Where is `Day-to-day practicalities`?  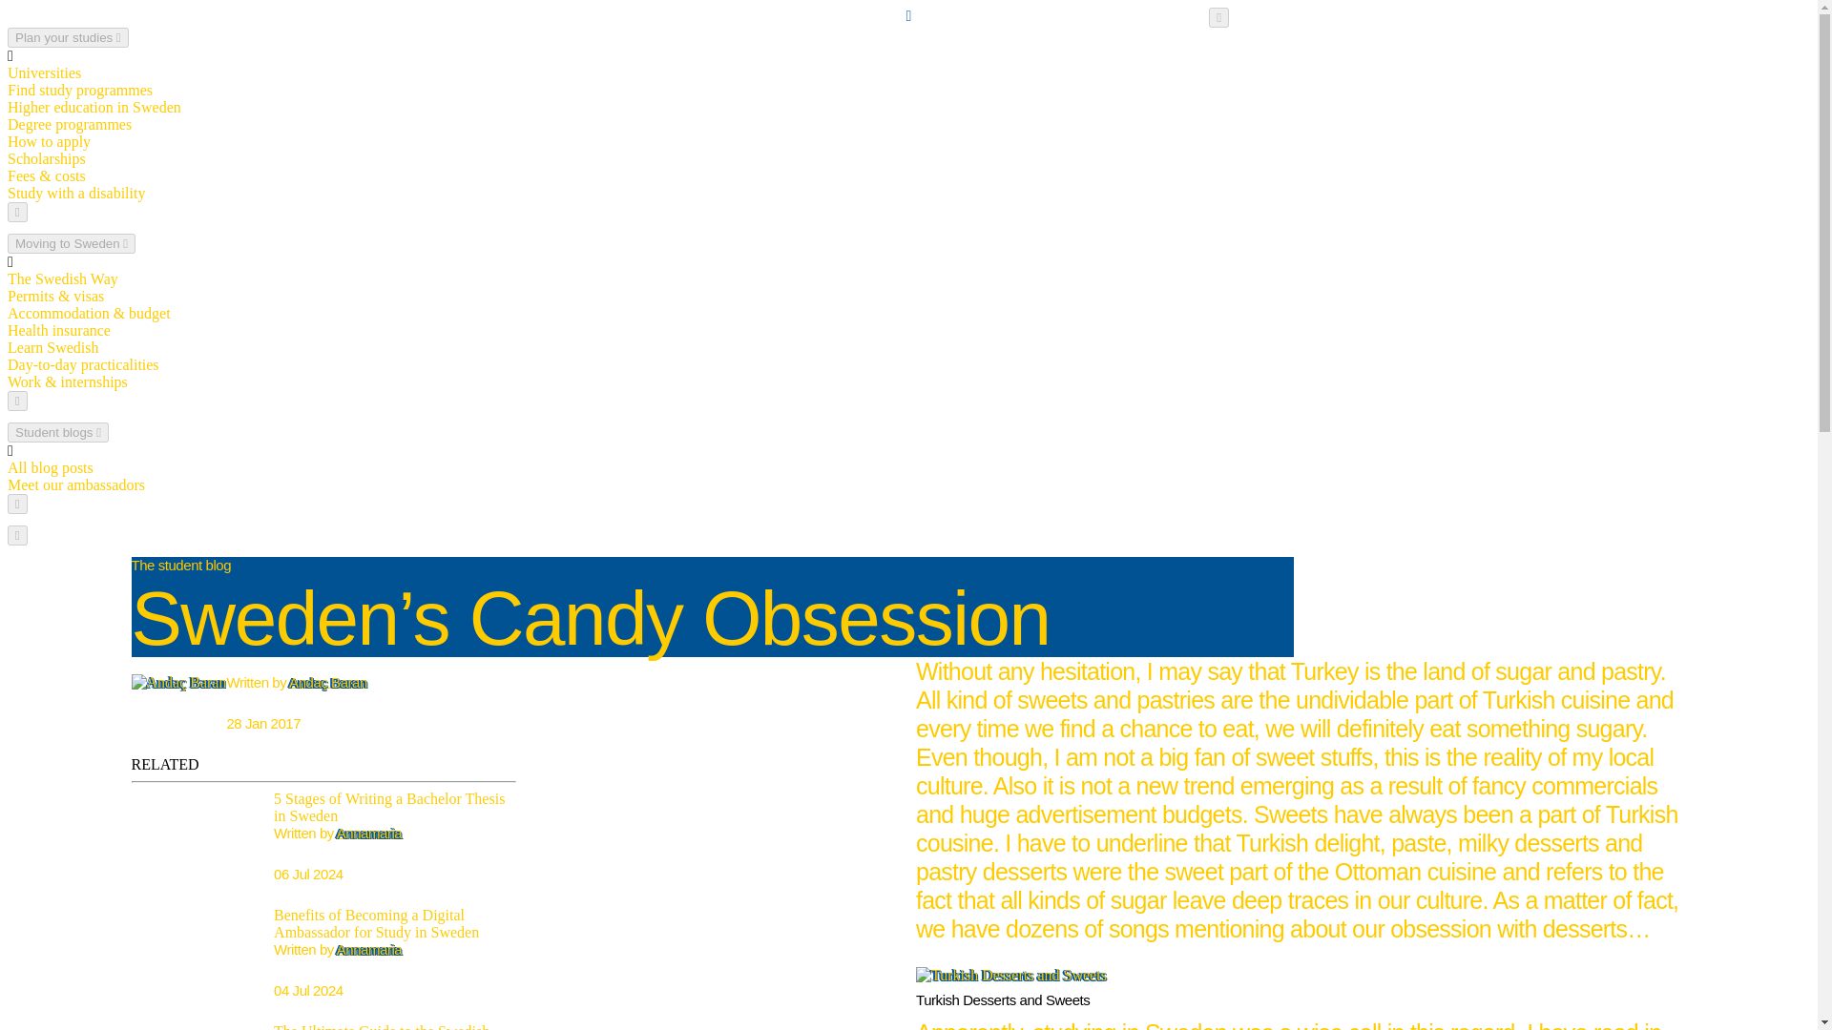 Day-to-day practicalities is located at coordinates (83, 364).